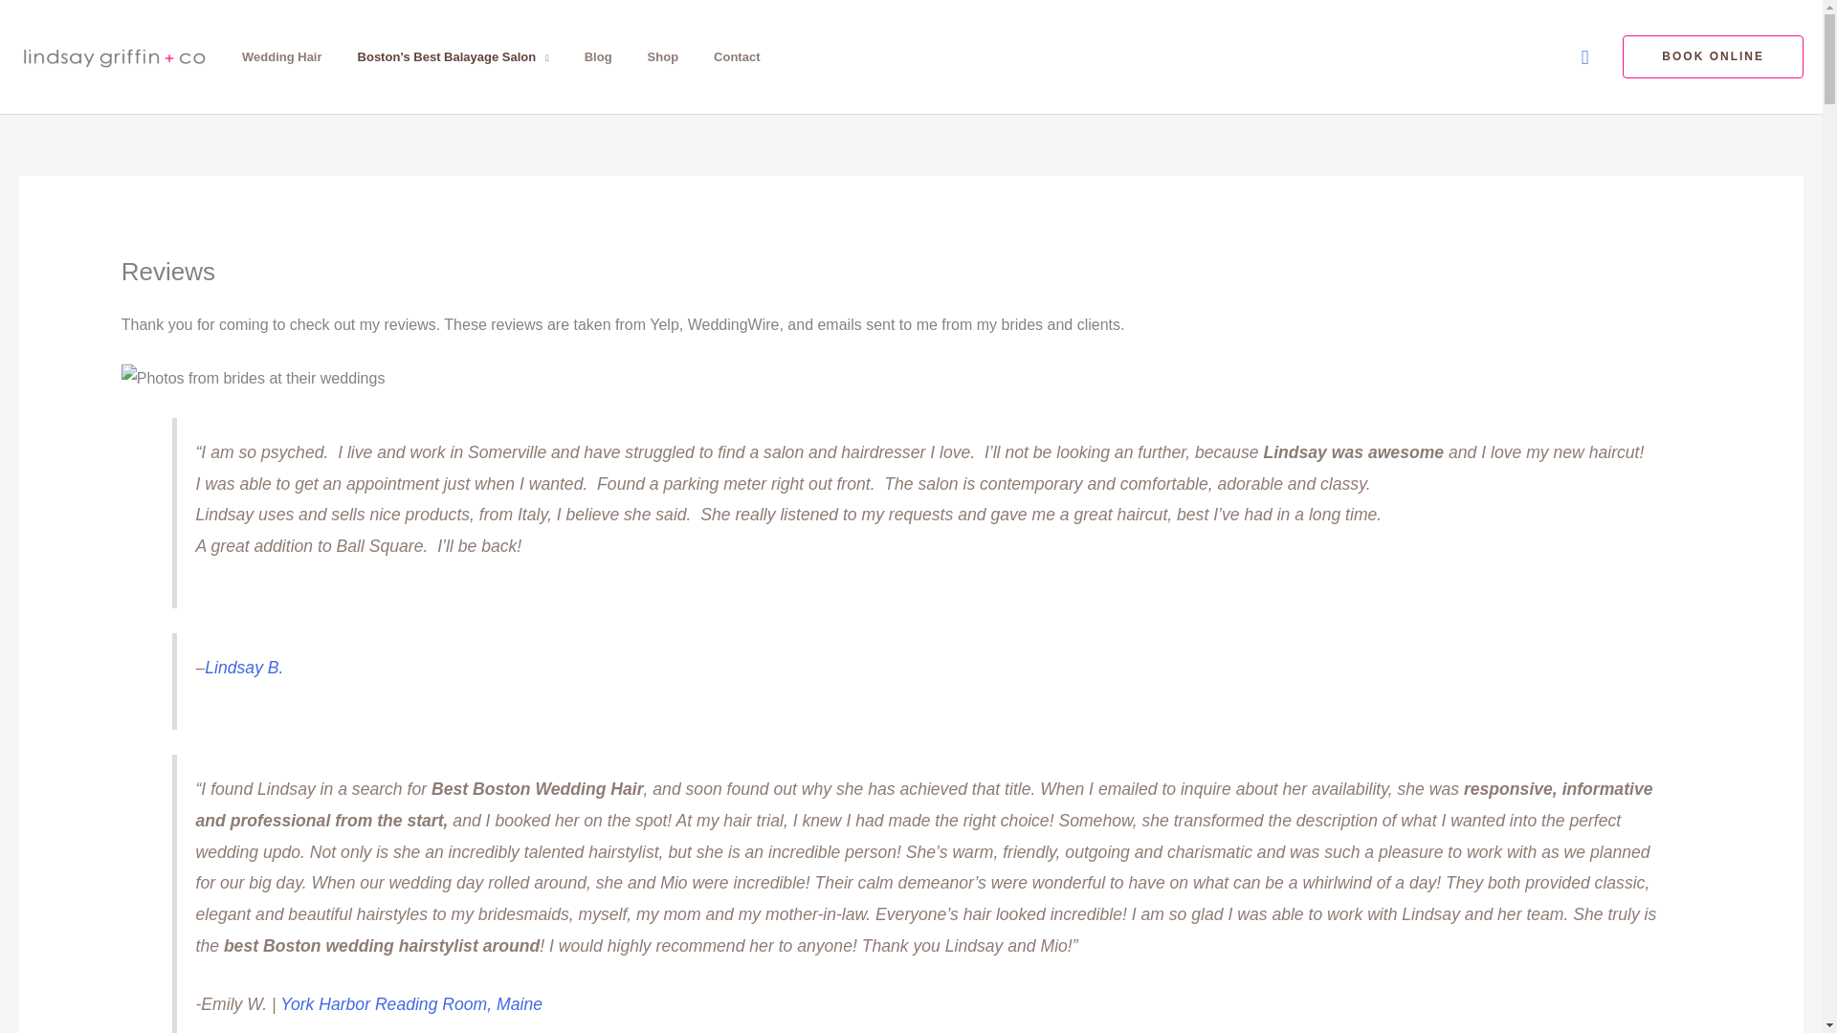  I want to click on Yelp, so click(243, 668).